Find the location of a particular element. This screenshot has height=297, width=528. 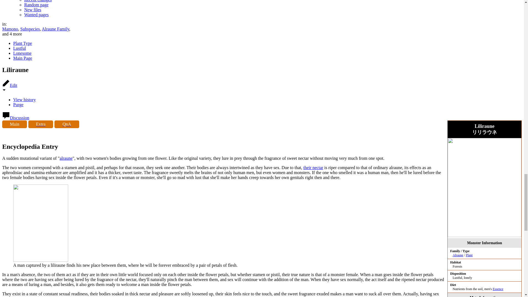

Category:Plant Type is located at coordinates (469, 255).